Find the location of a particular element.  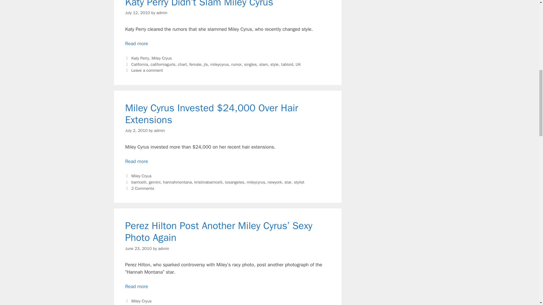

Read more is located at coordinates (136, 161).